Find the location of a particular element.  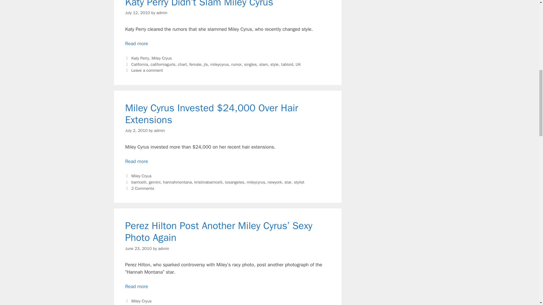

Read more is located at coordinates (136, 161).